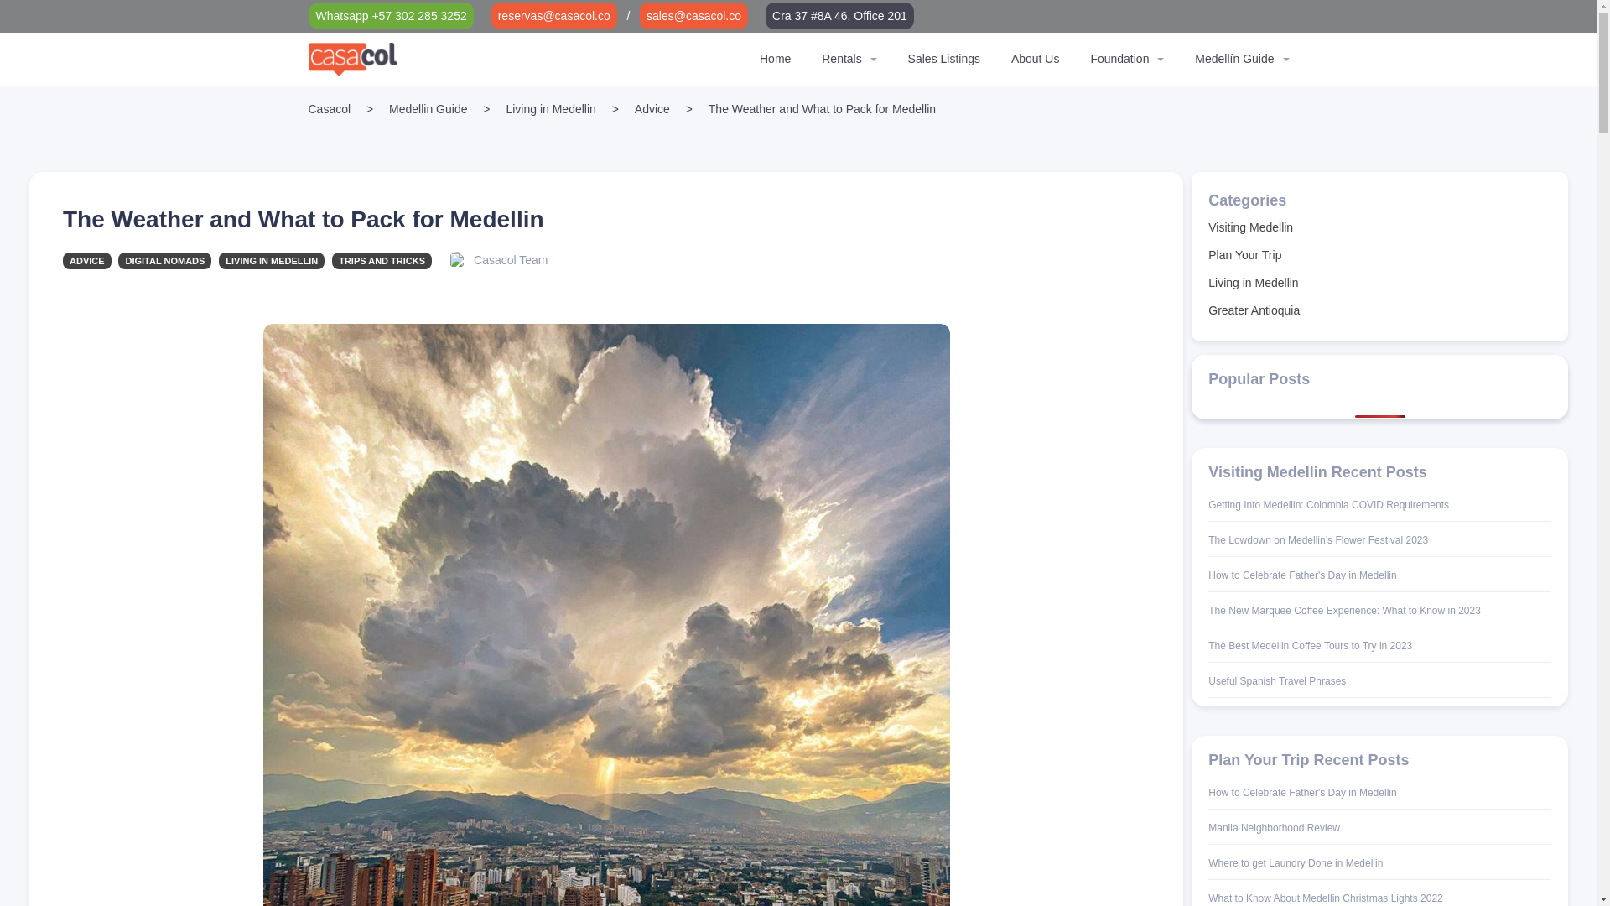 This screenshot has width=1610, height=906. Describe the element at coordinates (652, 109) in the screenshot. I see `Go to the Advice category archives.` at that location.